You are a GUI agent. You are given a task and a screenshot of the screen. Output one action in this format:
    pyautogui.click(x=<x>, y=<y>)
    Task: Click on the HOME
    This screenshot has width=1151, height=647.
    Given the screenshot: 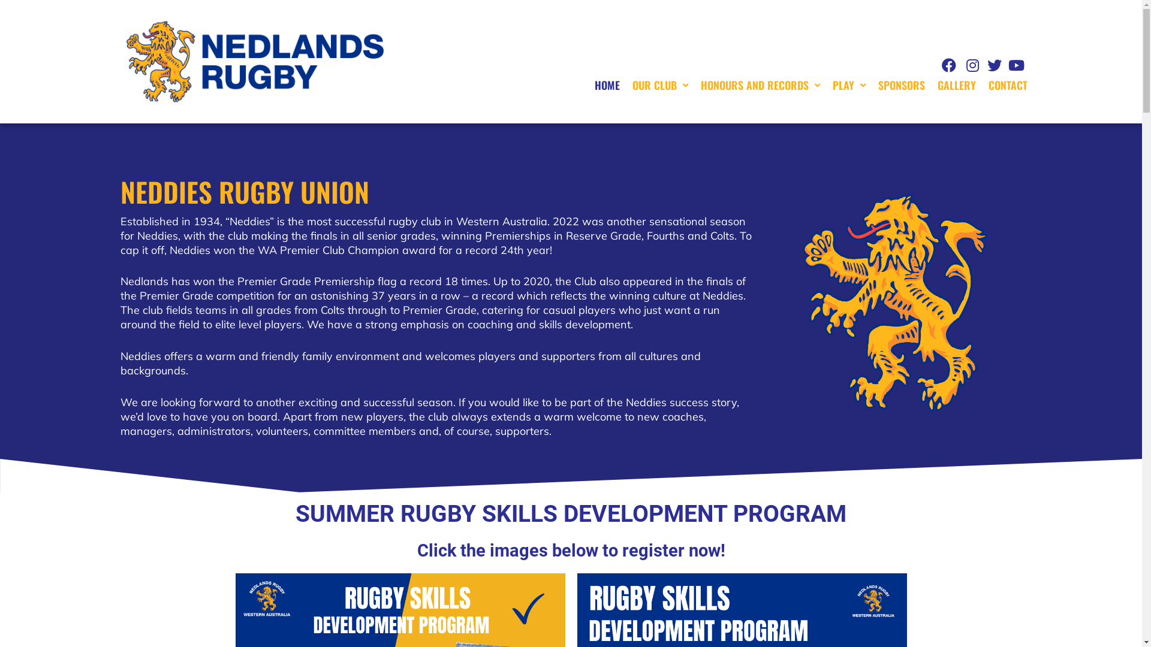 What is the action you would take?
    pyautogui.click(x=607, y=85)
    